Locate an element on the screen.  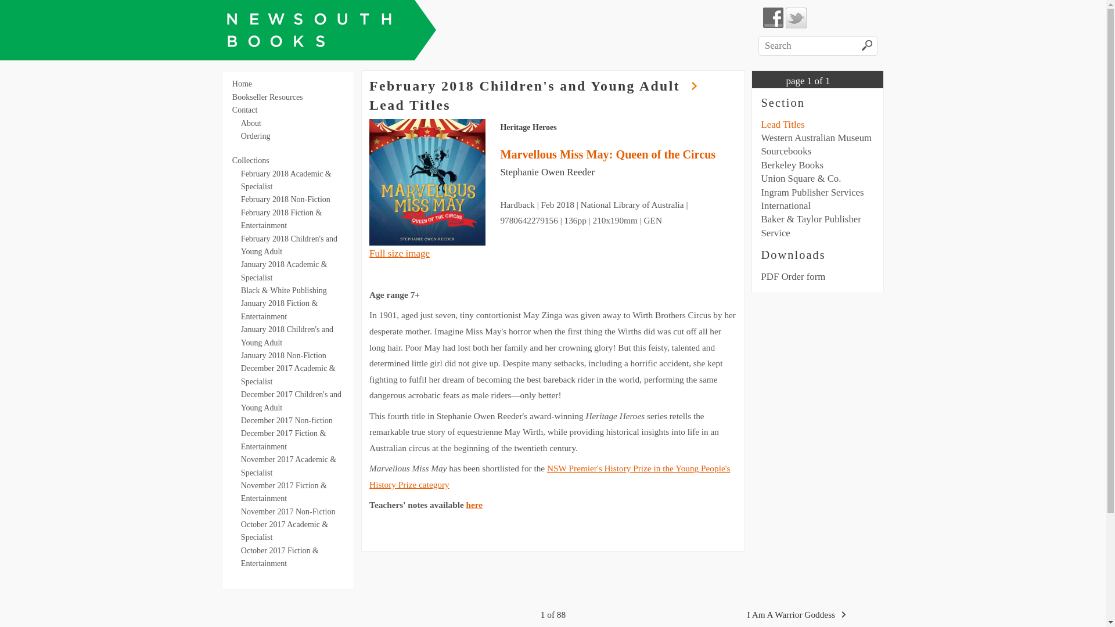
November 2017 Non-Fiction is located at coordinates (288, 512).